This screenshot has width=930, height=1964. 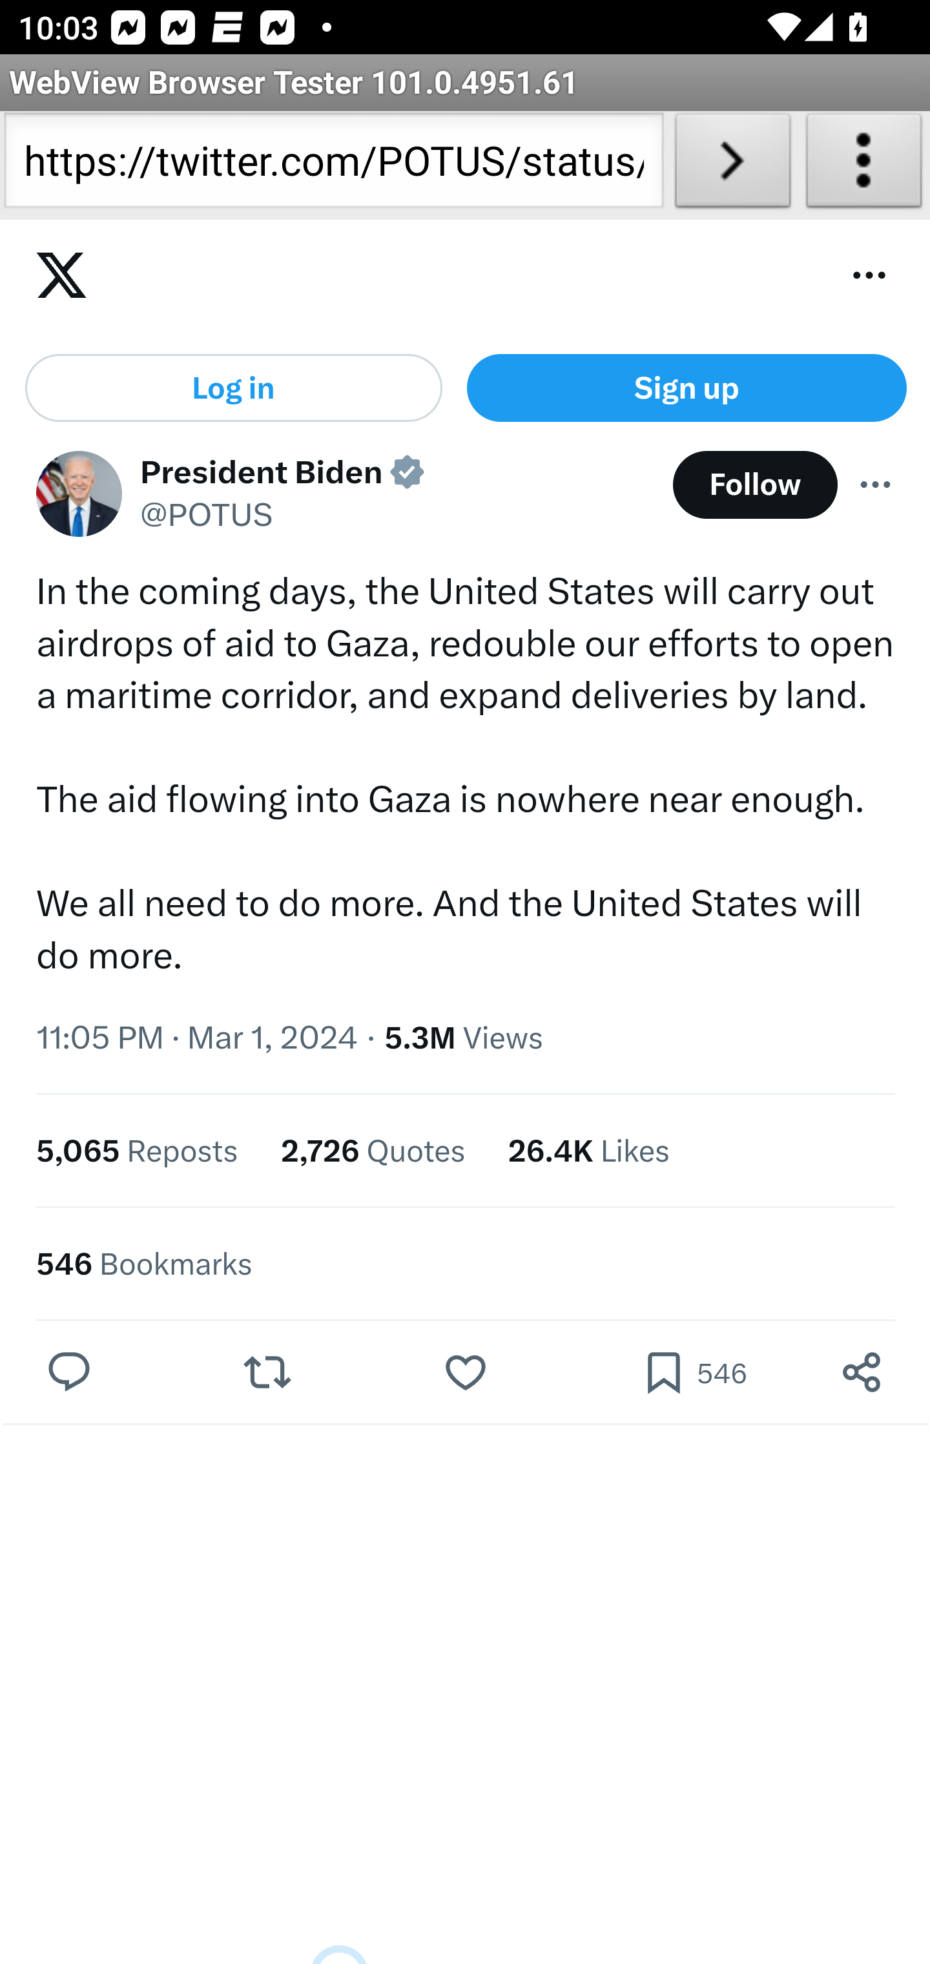 What do you see at coordinates (138, 1153) in the screenshot?
I see `5,065 Reposts 5,065   Reposts` at bounding box center [138, 1153].